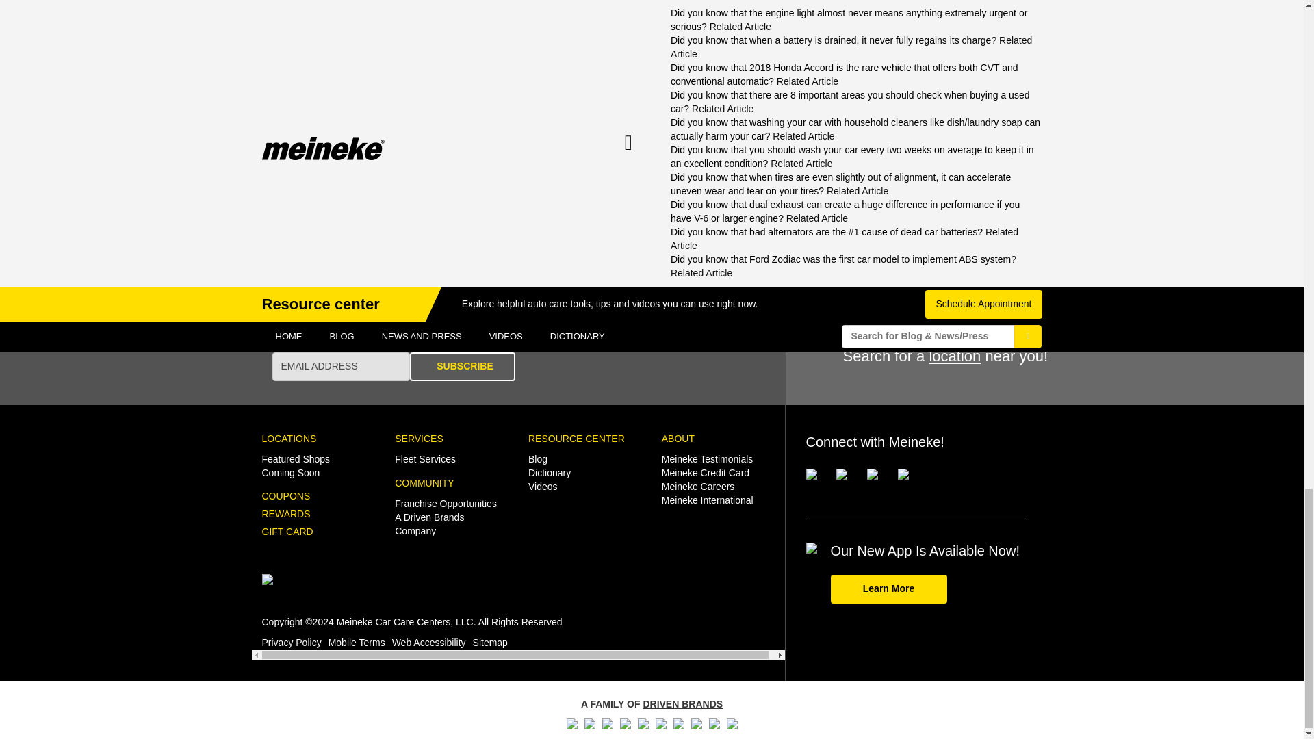 Image resolution: width=1314 pixels, height=739 pixels. What do you see at coordinates (305, 216) in the screenshot?
I see `Go to Ask an Expert category` at bounding box center [305, 216].